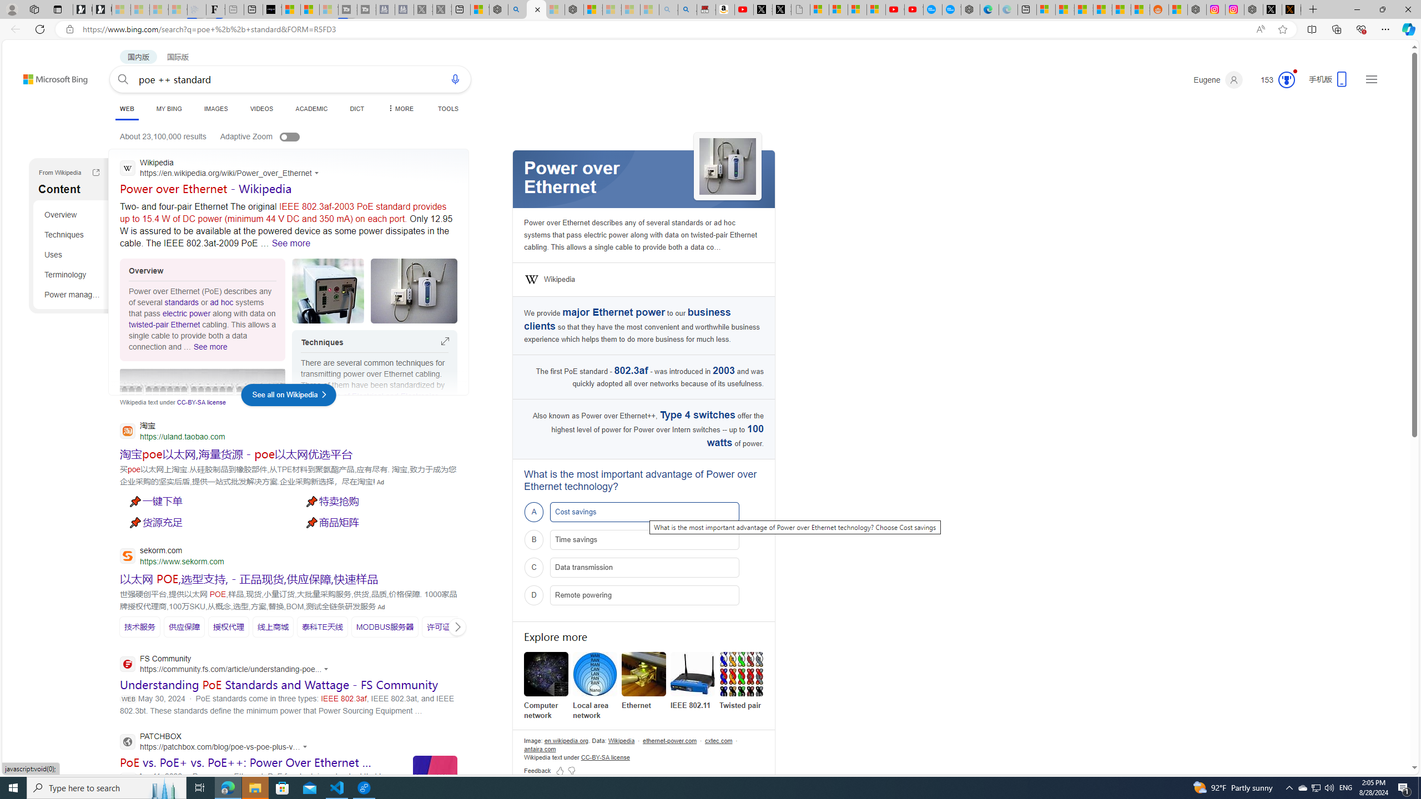 The image size is (1421, 799). What do you see at coordinates (1218, 80) in the screenshot?
I see `Eugene` at bounding box center [1218, 80].